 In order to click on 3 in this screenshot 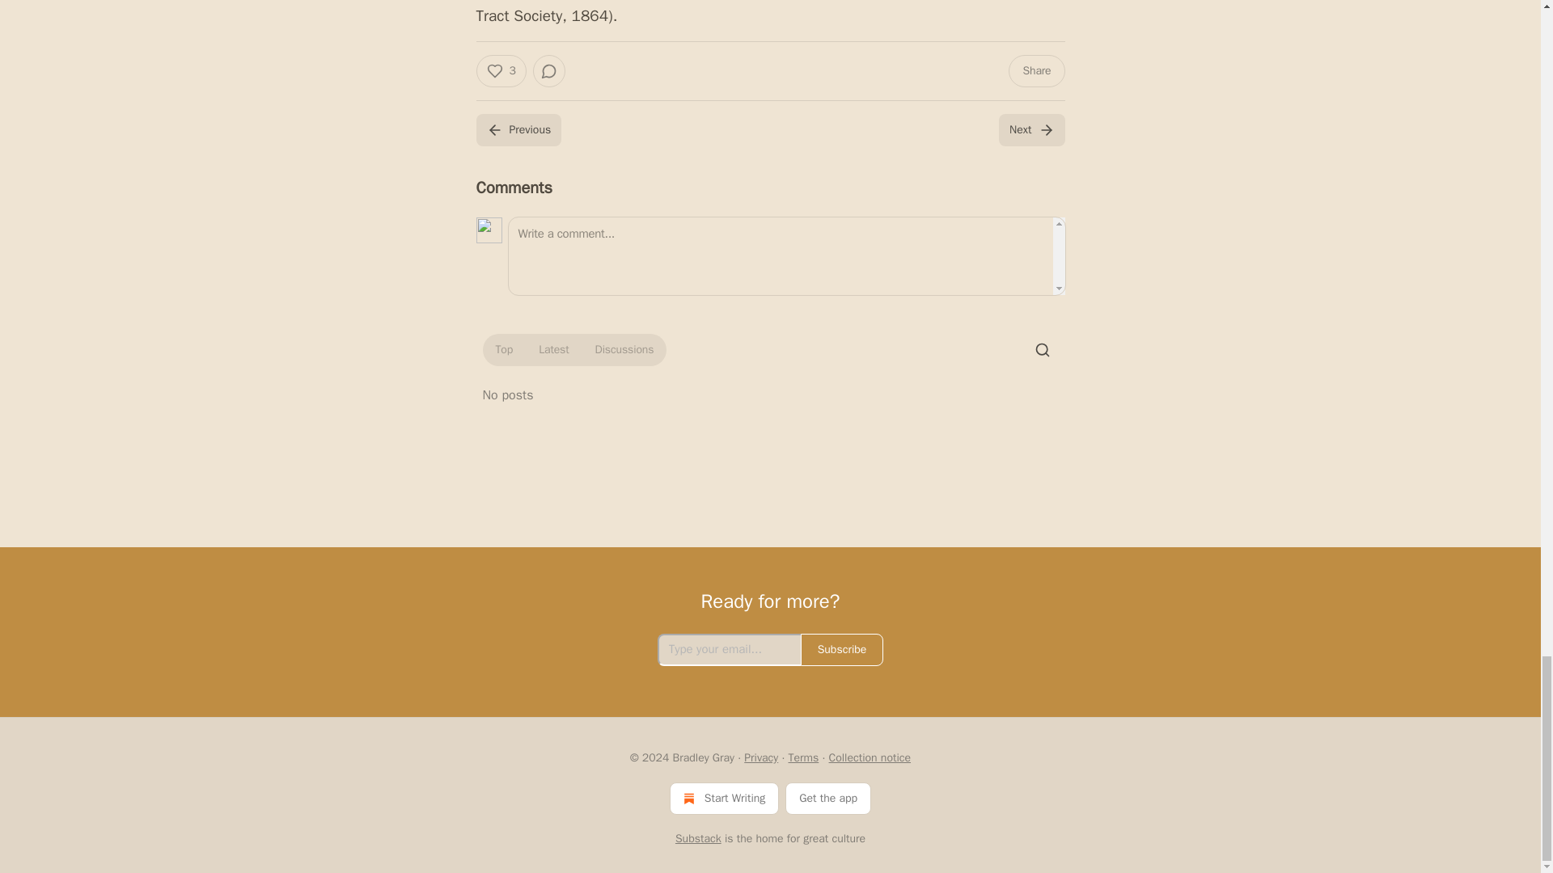, I will do `click(500, 71)`.